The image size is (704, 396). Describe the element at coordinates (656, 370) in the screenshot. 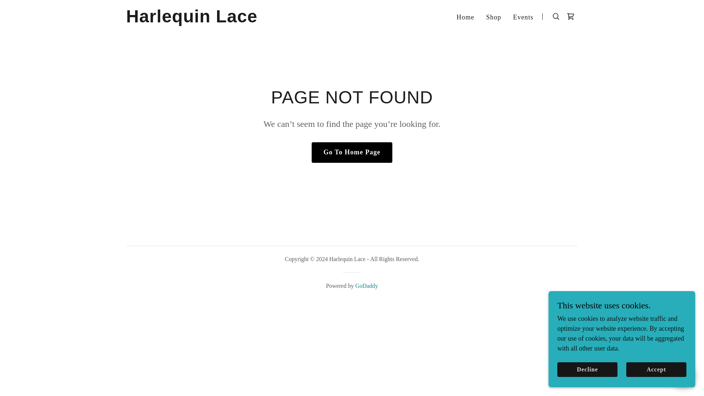

I see `Accept` at that location.